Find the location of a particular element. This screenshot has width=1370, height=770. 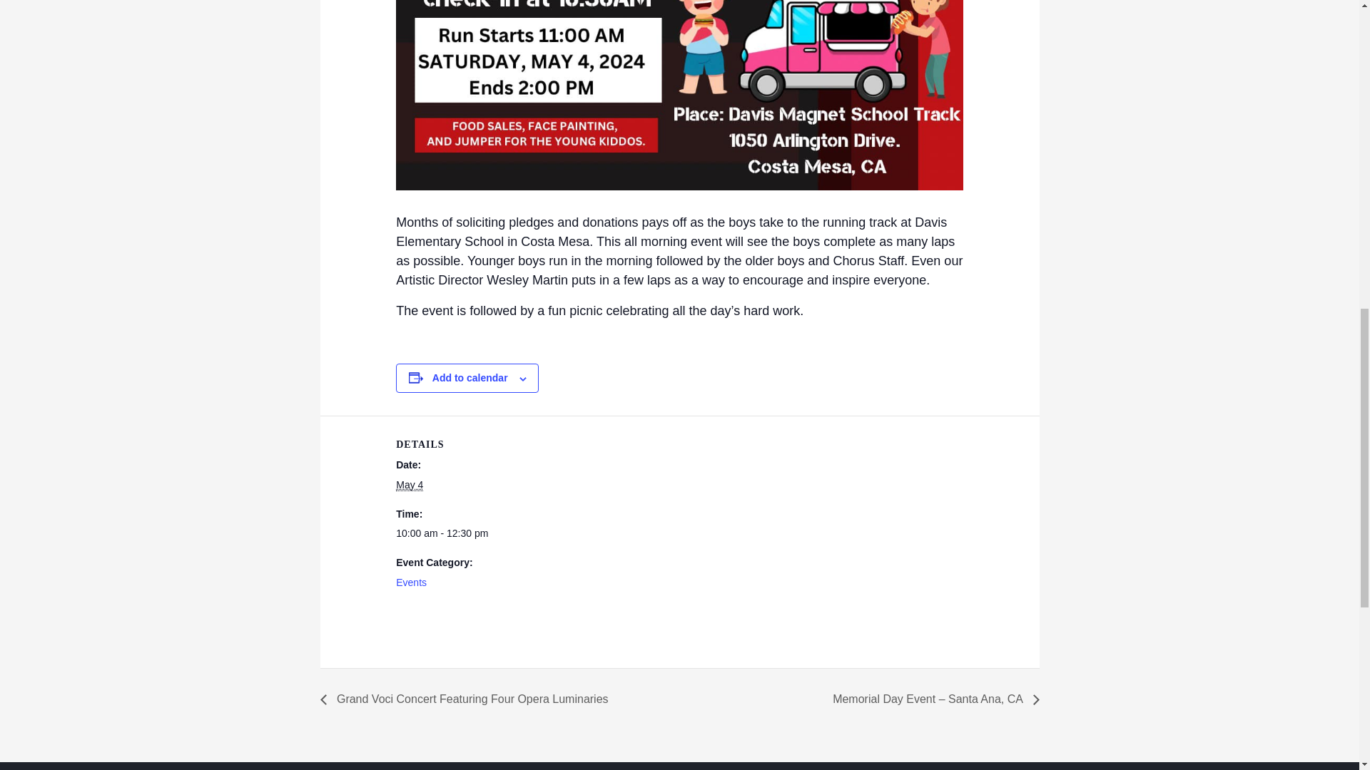

Add to calendar is located at coordinates (470, 377).